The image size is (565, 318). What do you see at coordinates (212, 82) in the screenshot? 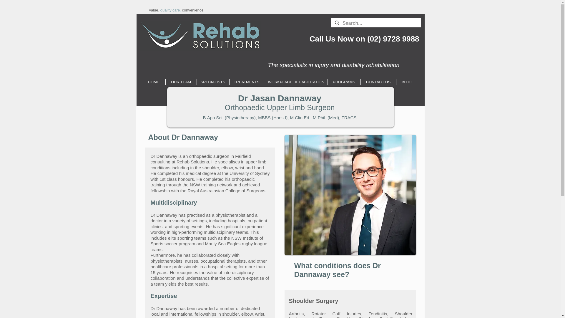
I see `SPECIALISTS` at bounding box center [212, 82].